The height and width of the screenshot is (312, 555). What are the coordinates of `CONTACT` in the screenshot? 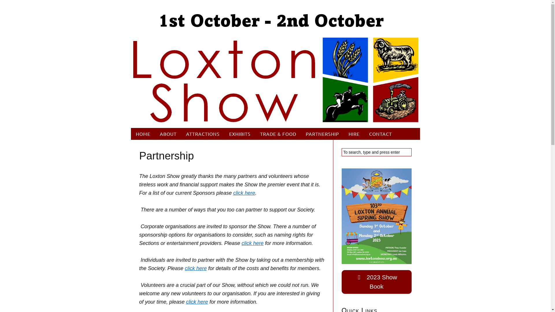 It's located at (380, 134).